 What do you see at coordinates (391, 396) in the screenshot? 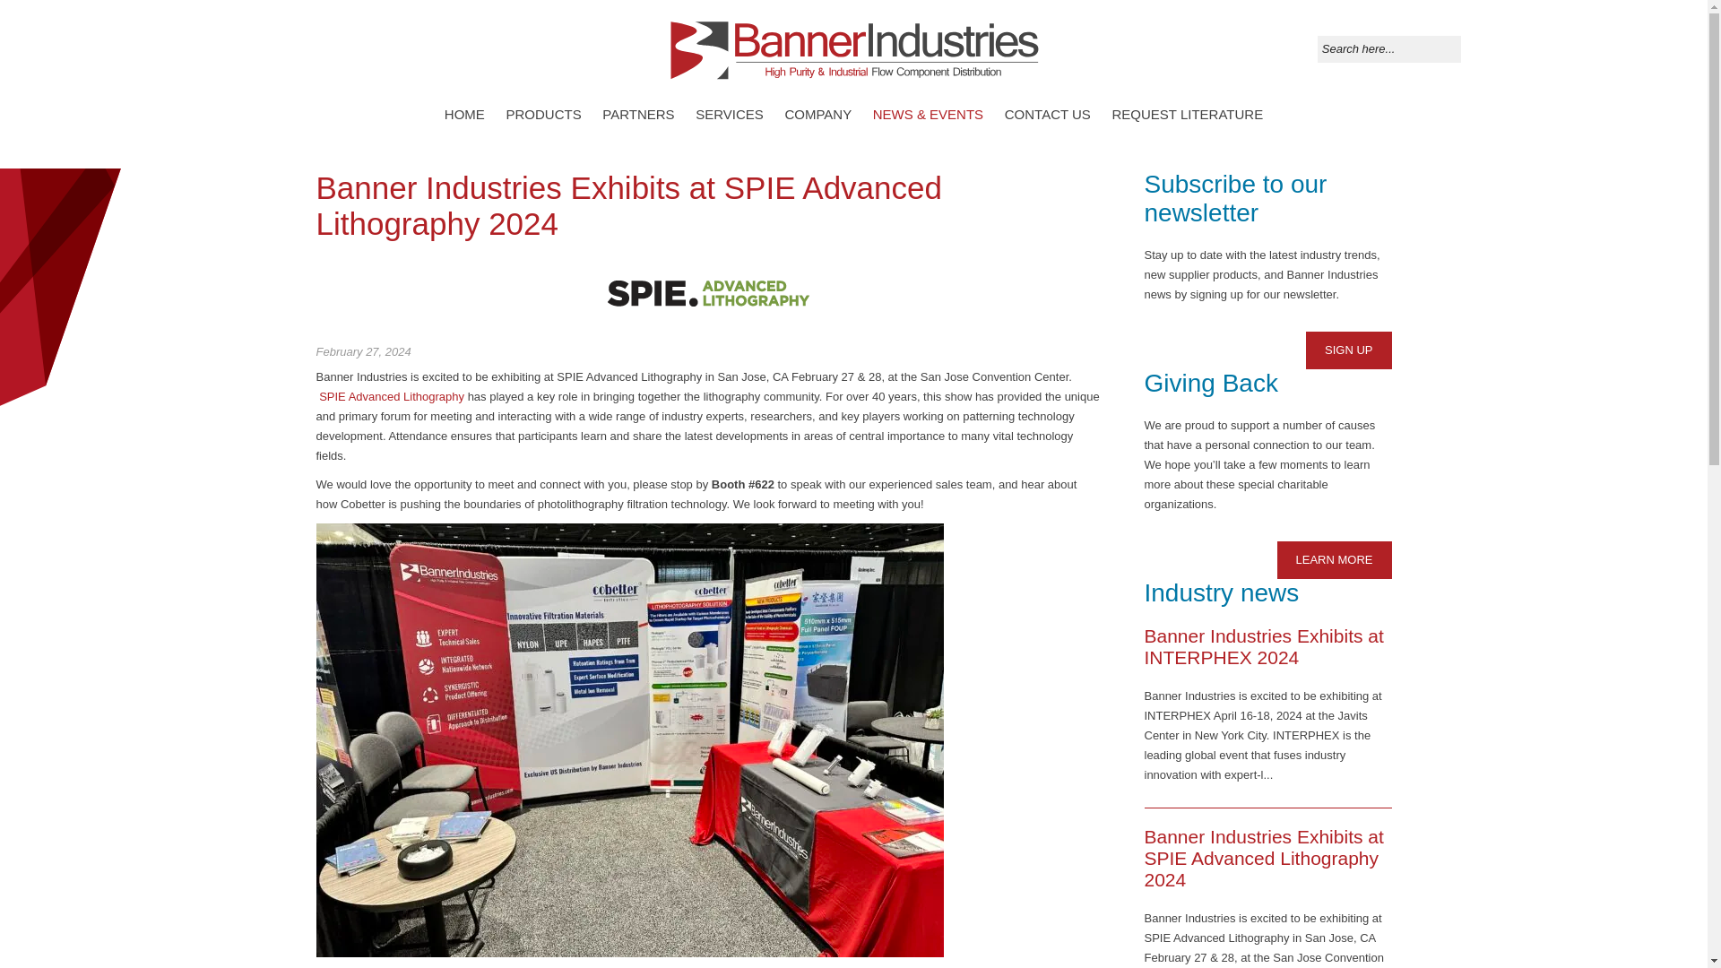
I see `SPIE Advanced Lithography` at bounding box center [391, 396].